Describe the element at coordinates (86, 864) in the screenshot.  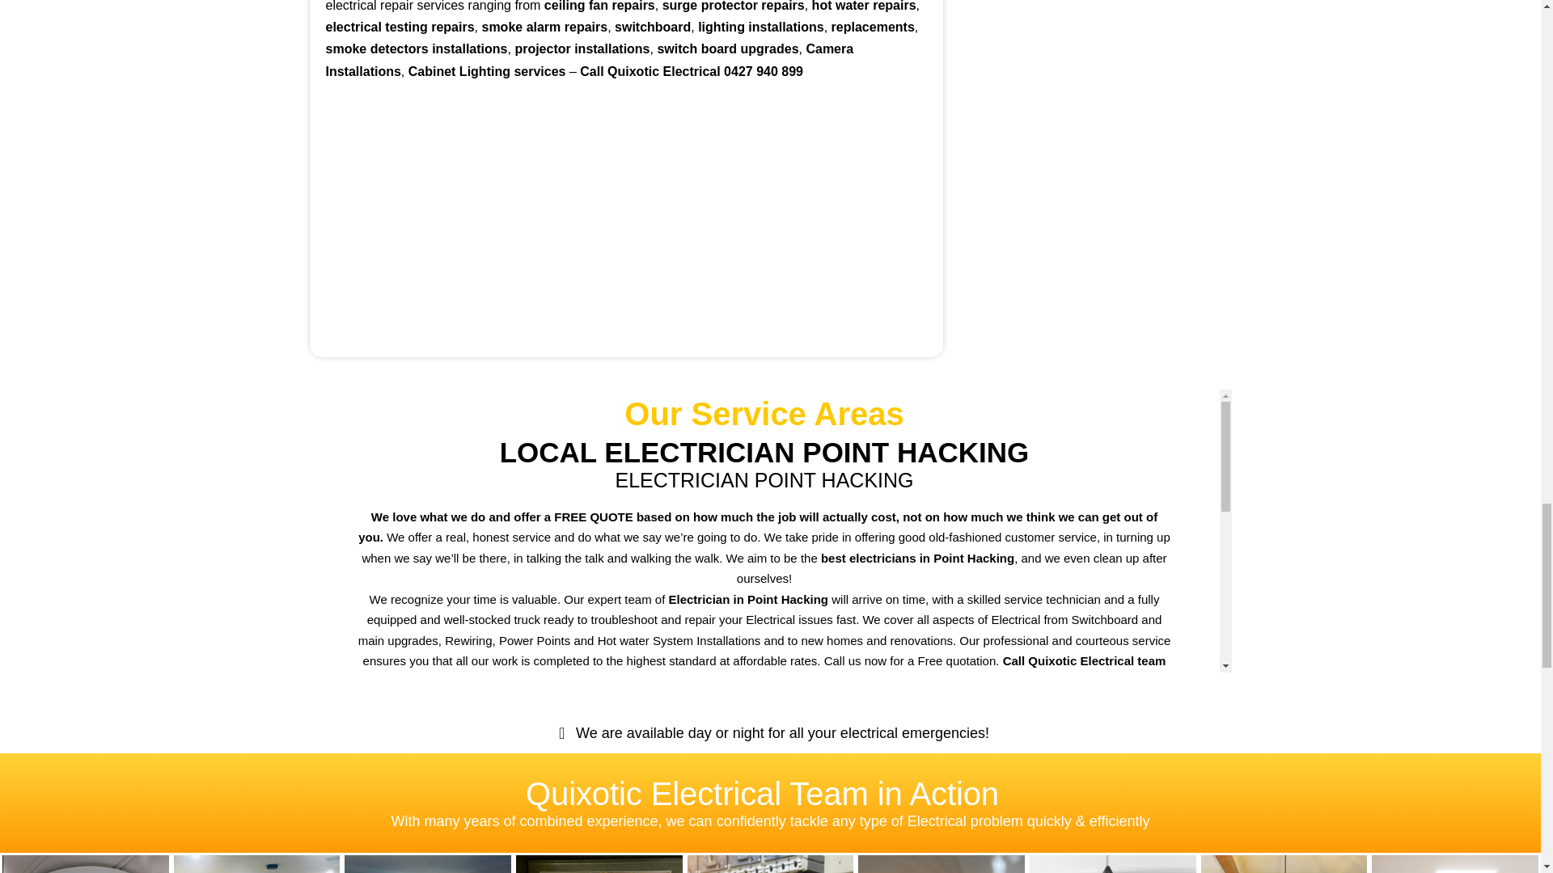
I see `223` at that location.